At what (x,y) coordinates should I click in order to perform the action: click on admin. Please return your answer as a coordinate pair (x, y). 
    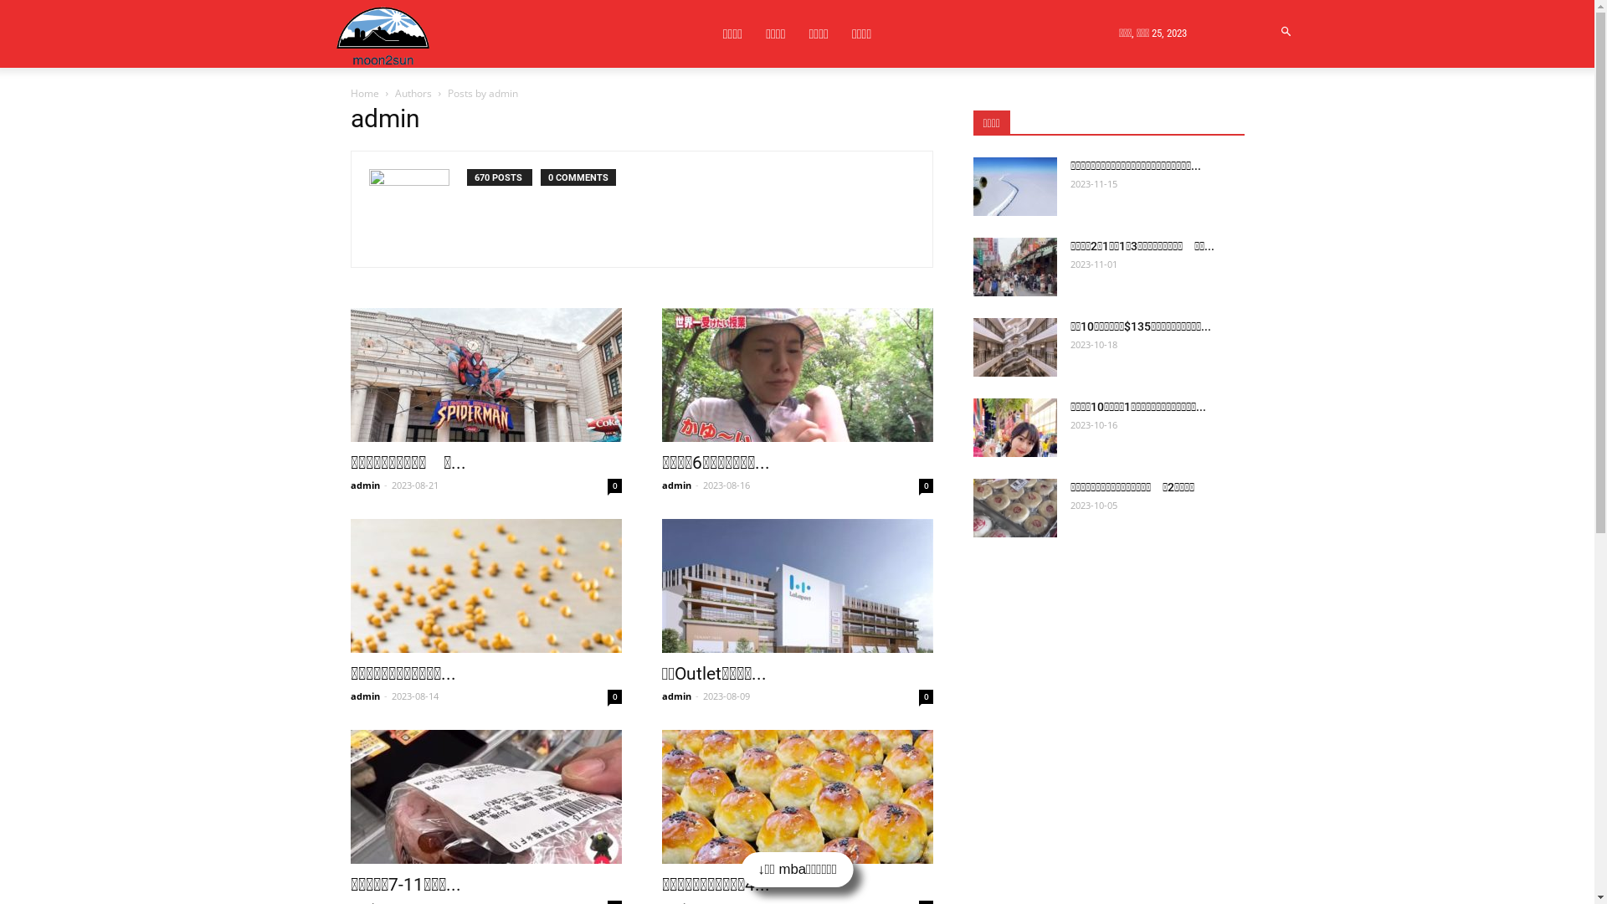
    Looking at the image, I should click on (676, 485).